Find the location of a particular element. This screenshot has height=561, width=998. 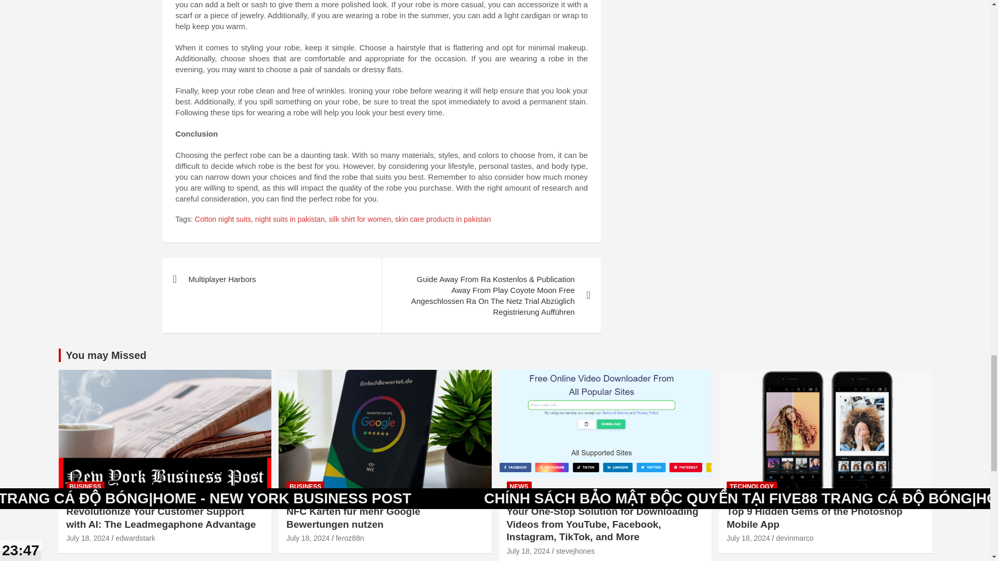

Cotton night suits is located at coordinates (222, 219).